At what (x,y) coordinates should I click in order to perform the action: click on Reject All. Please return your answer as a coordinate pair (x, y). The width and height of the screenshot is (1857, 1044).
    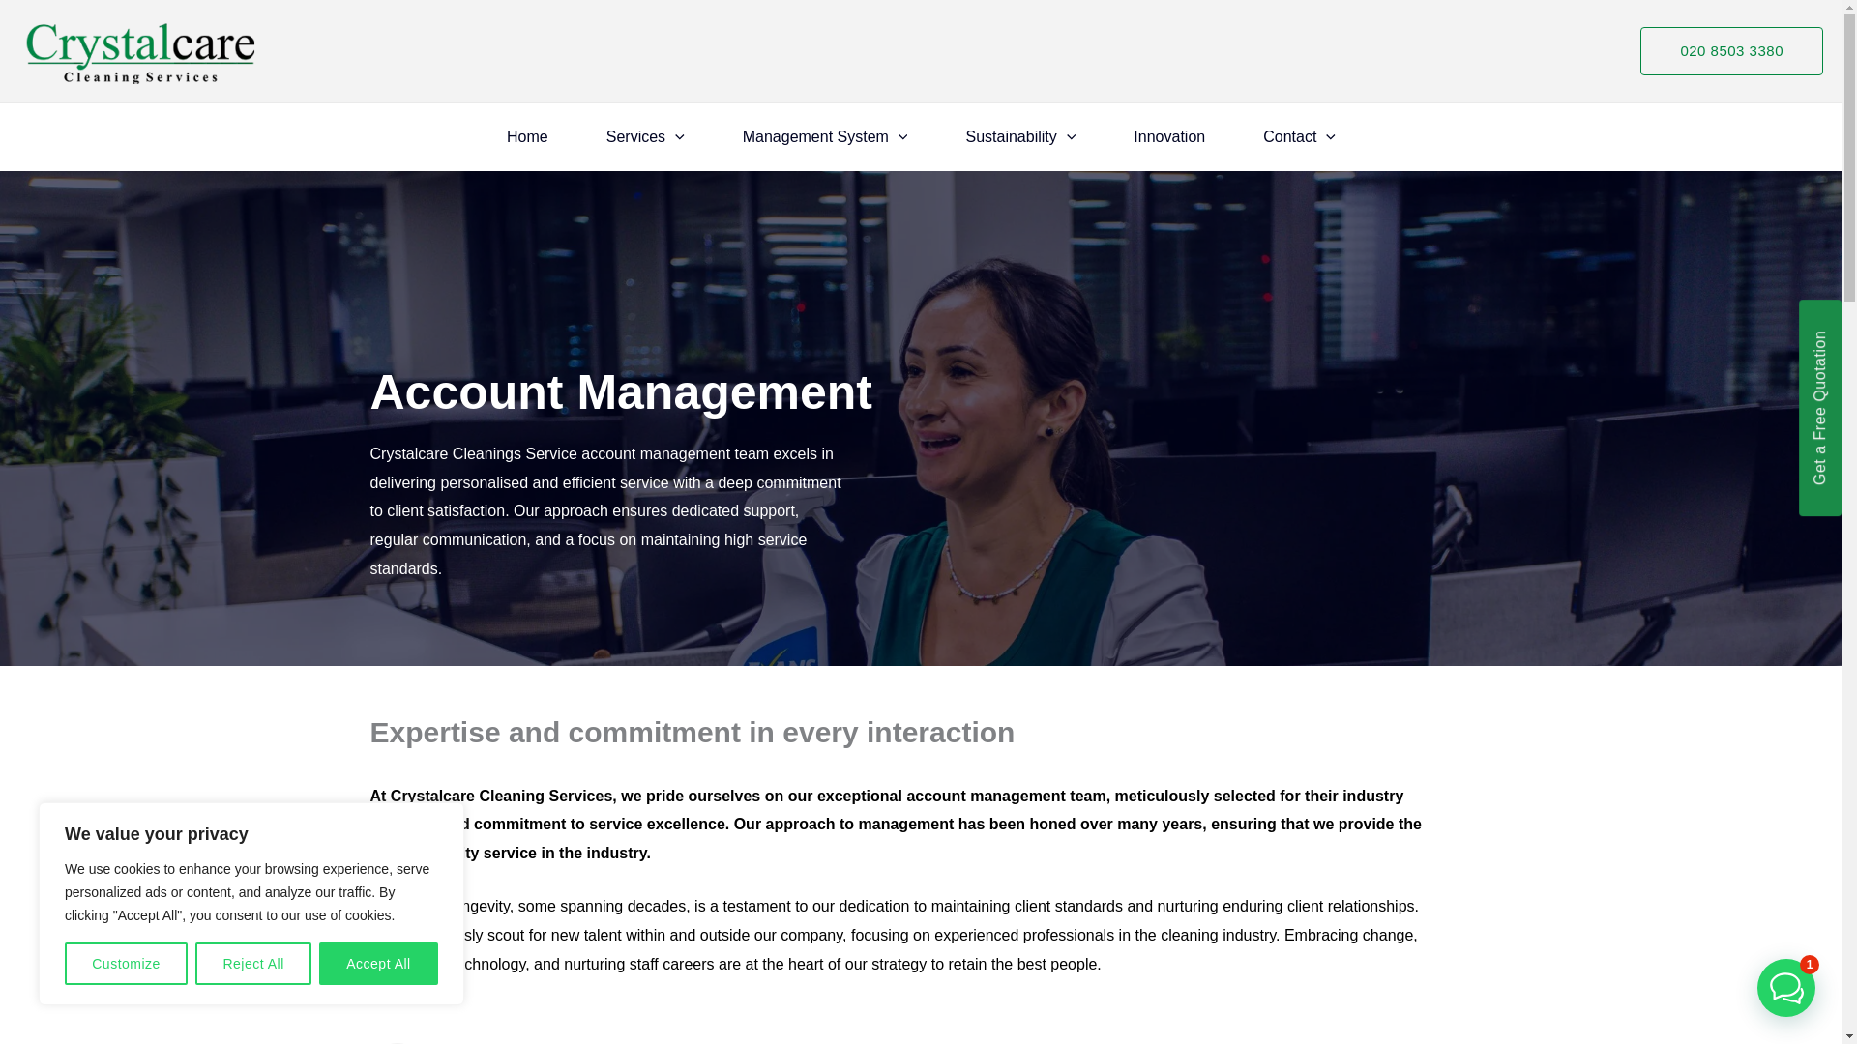
    Looking at the image, I should click on (253, 964).